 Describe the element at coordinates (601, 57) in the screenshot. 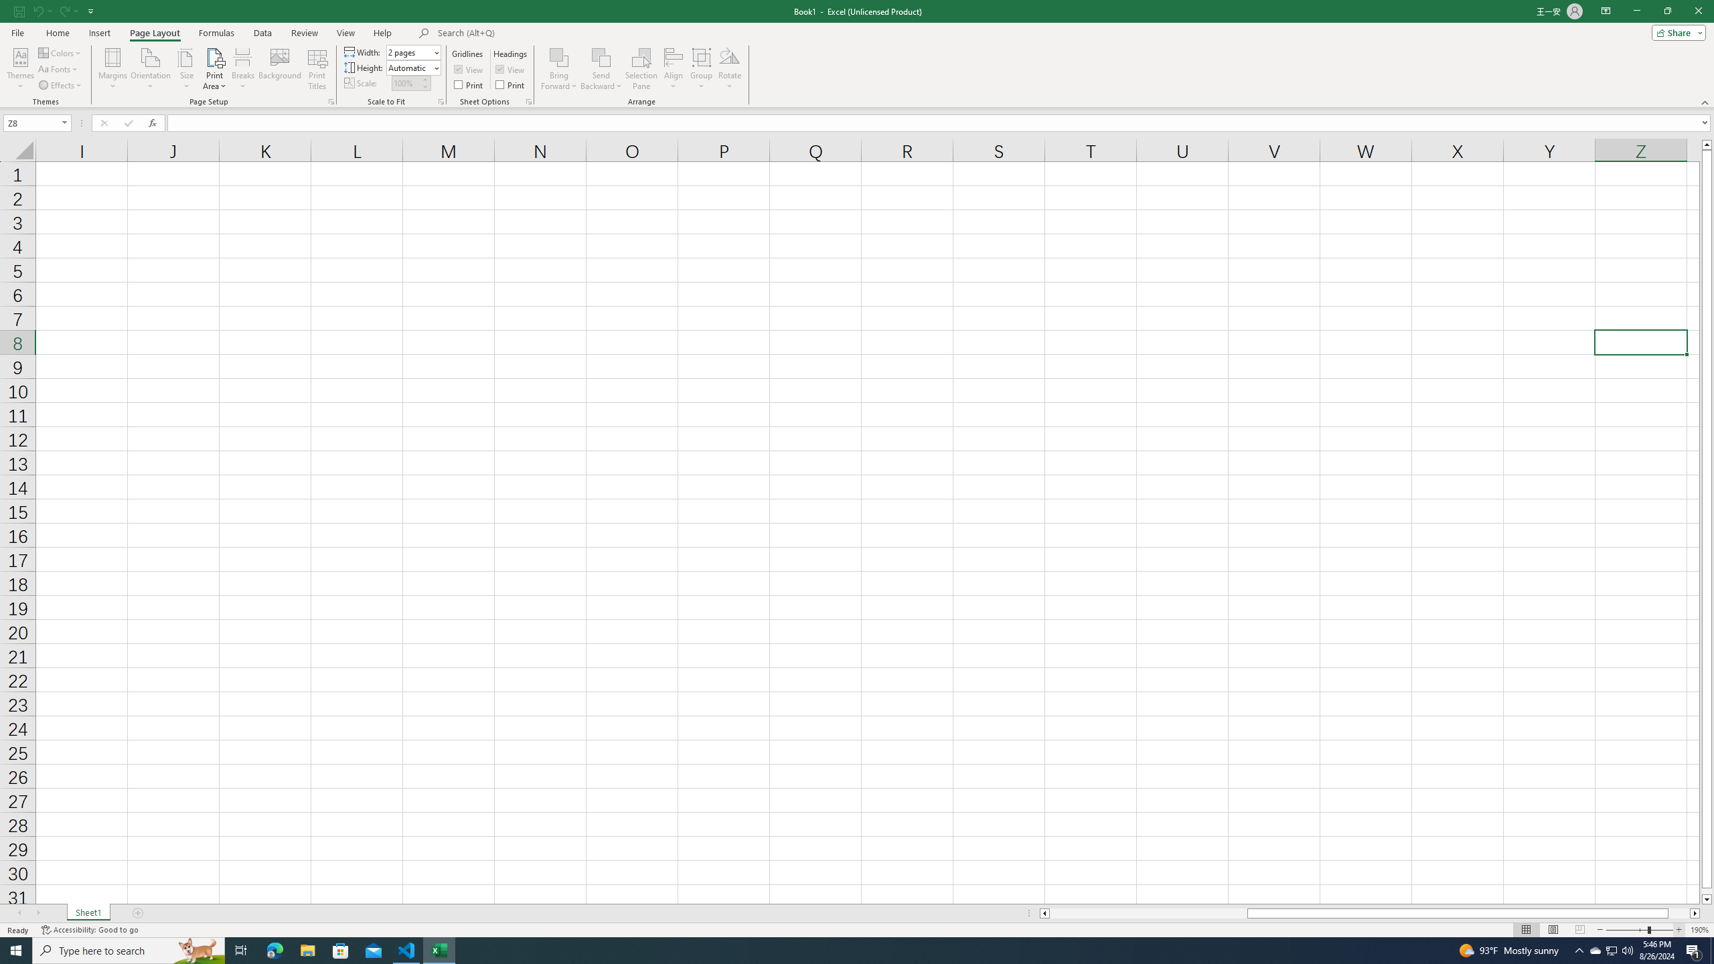

I see `Send Backward` at that location.